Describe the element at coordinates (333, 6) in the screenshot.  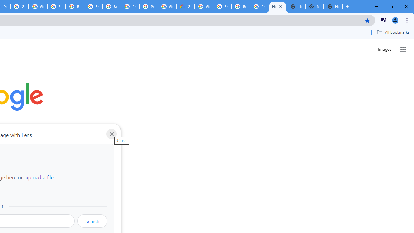
I see `New Tab` at that location.